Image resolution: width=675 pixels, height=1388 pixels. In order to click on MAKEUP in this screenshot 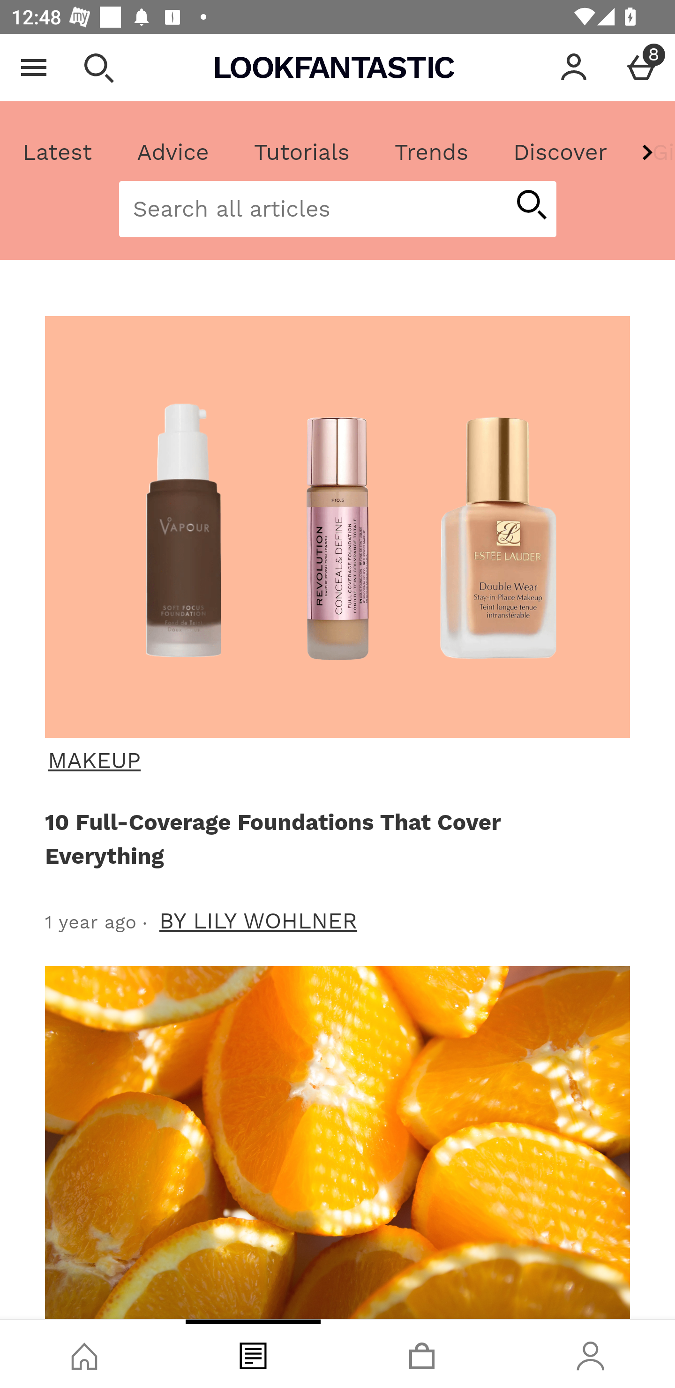, I will do `click(336, 761)`.